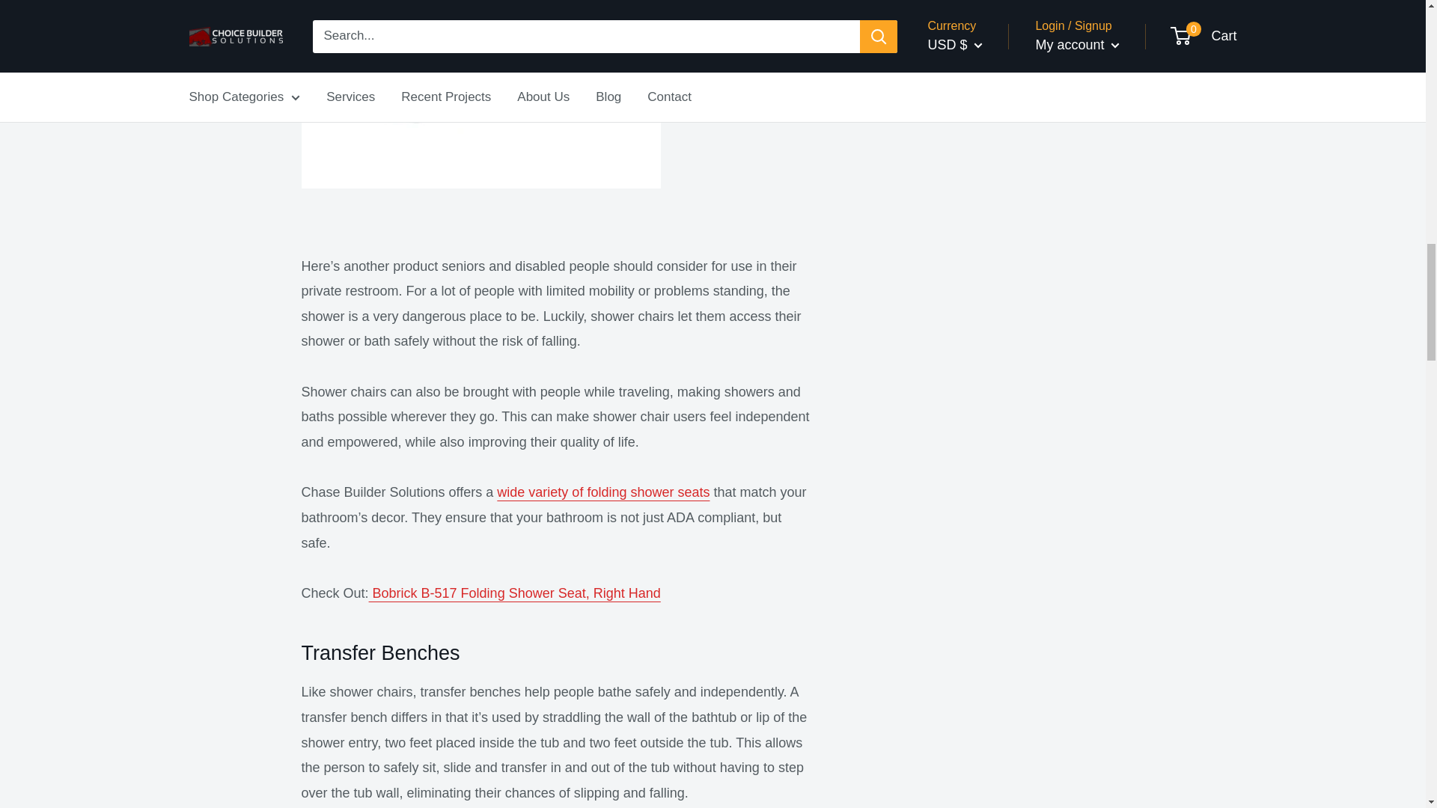 The height and width of the screenshot is (808, 1437). What do you see at coordinates (515, 593) in the screenshot?
I see `Bobrick B-517 Folding Shower Seat, Right Hand` at bounding box center [515, 593].